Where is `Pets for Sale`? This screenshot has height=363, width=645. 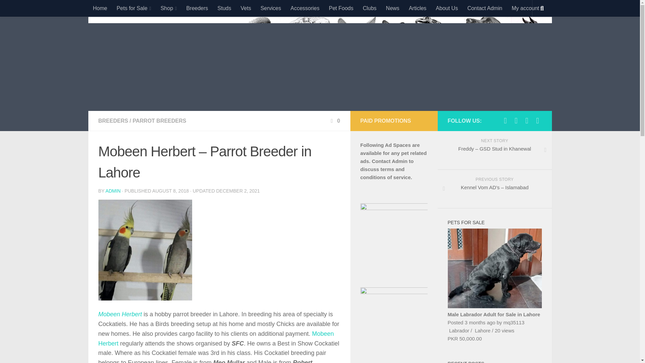
Pets for Sale is located at coordinates (134, 8).